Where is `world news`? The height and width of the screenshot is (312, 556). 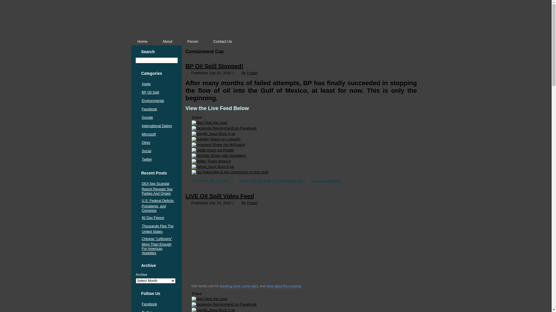
world news is located at coordinates (250, 286).